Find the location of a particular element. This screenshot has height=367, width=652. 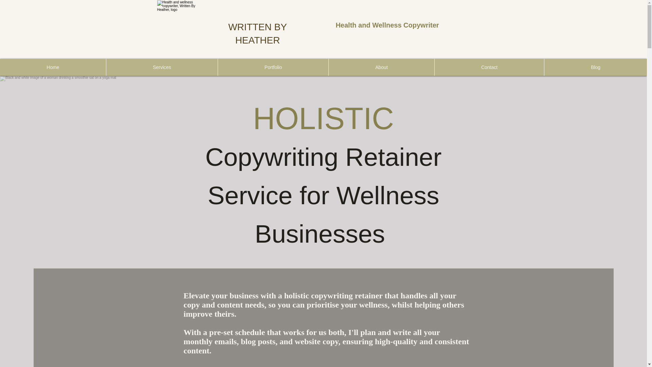

Home is located at coordinates (53, 67).